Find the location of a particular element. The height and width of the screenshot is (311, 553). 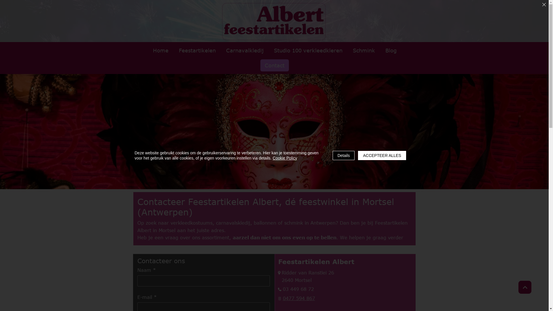

Studio 100 verkleedkleren is located at coordinates (308, 50).